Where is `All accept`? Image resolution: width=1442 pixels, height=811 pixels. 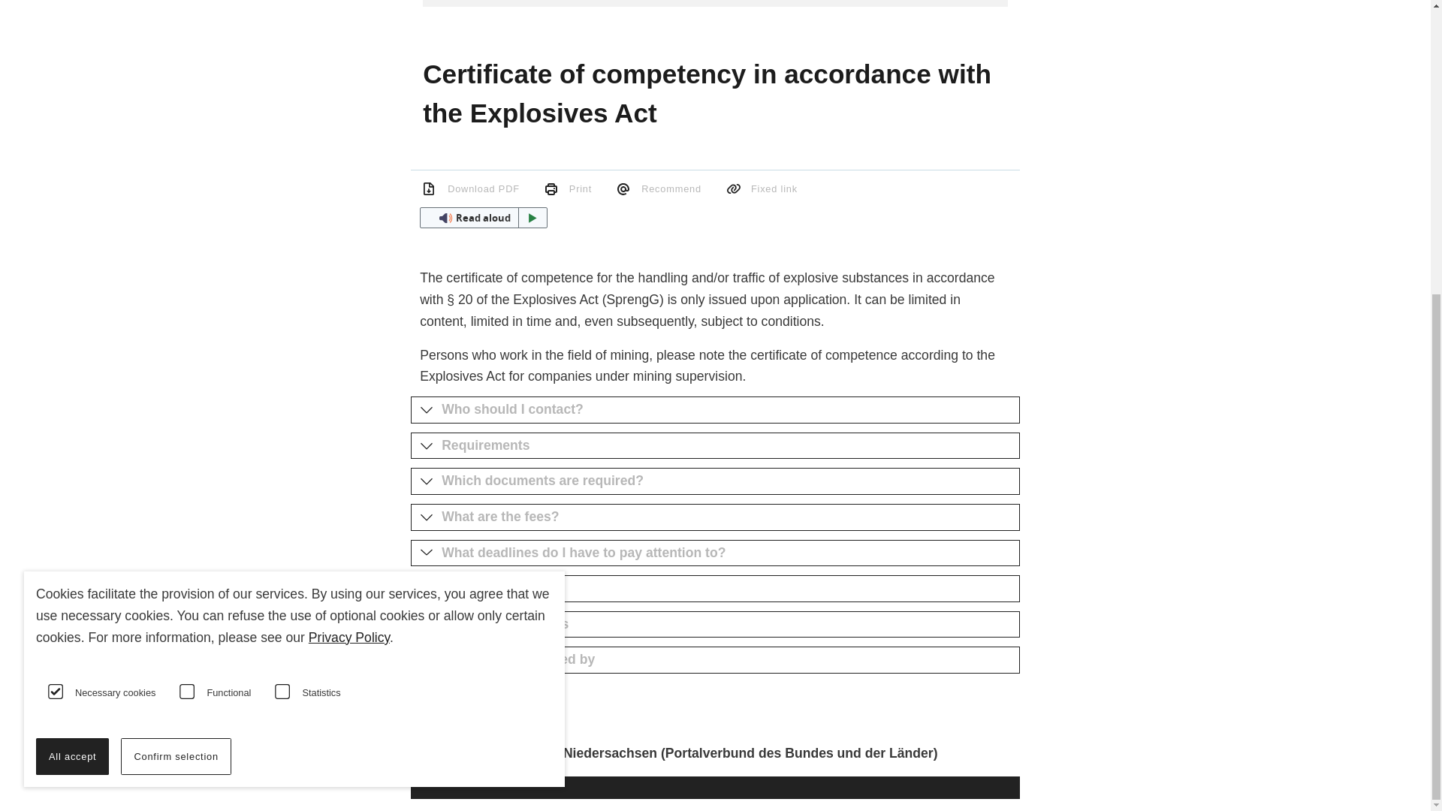 All accept is located at coordinates (72, 303).